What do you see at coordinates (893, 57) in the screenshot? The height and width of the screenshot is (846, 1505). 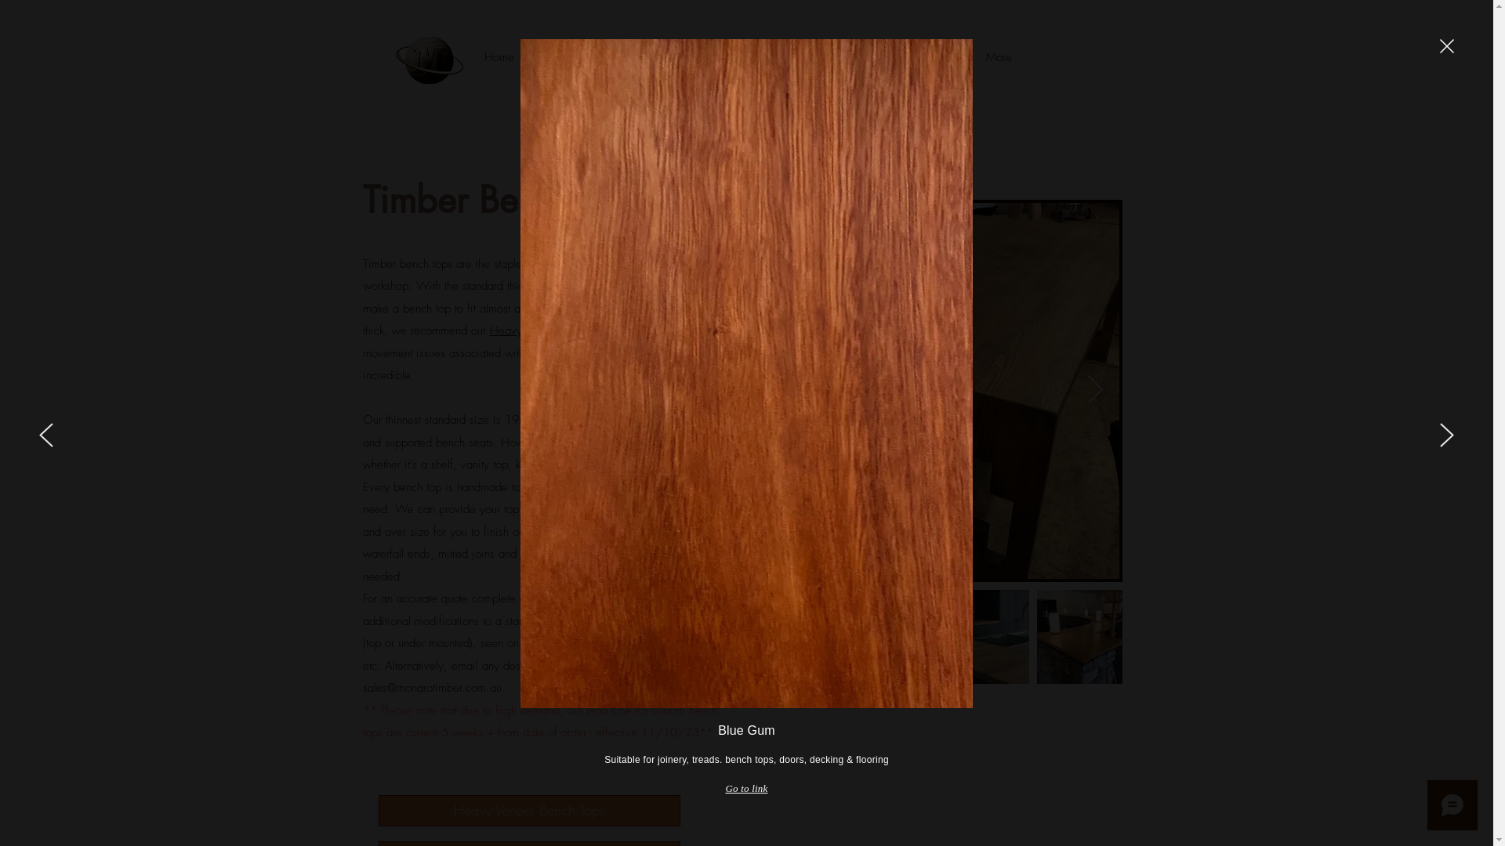 I see `Contact` at bounding box center [893, 57].